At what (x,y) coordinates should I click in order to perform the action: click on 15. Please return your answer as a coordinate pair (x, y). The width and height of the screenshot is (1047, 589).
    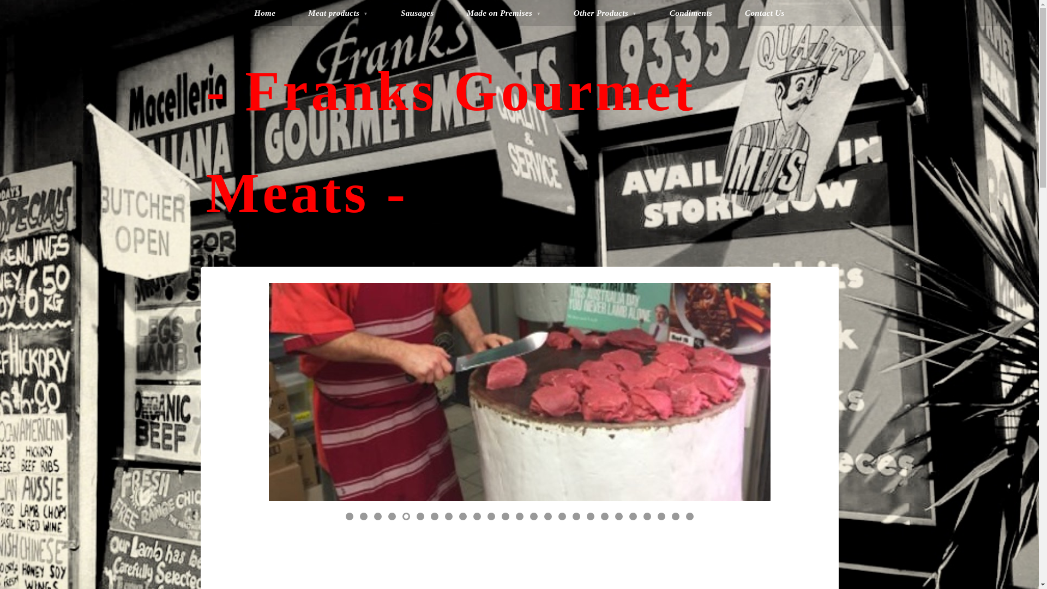
    Looking at the image, I should click on (548, 516).